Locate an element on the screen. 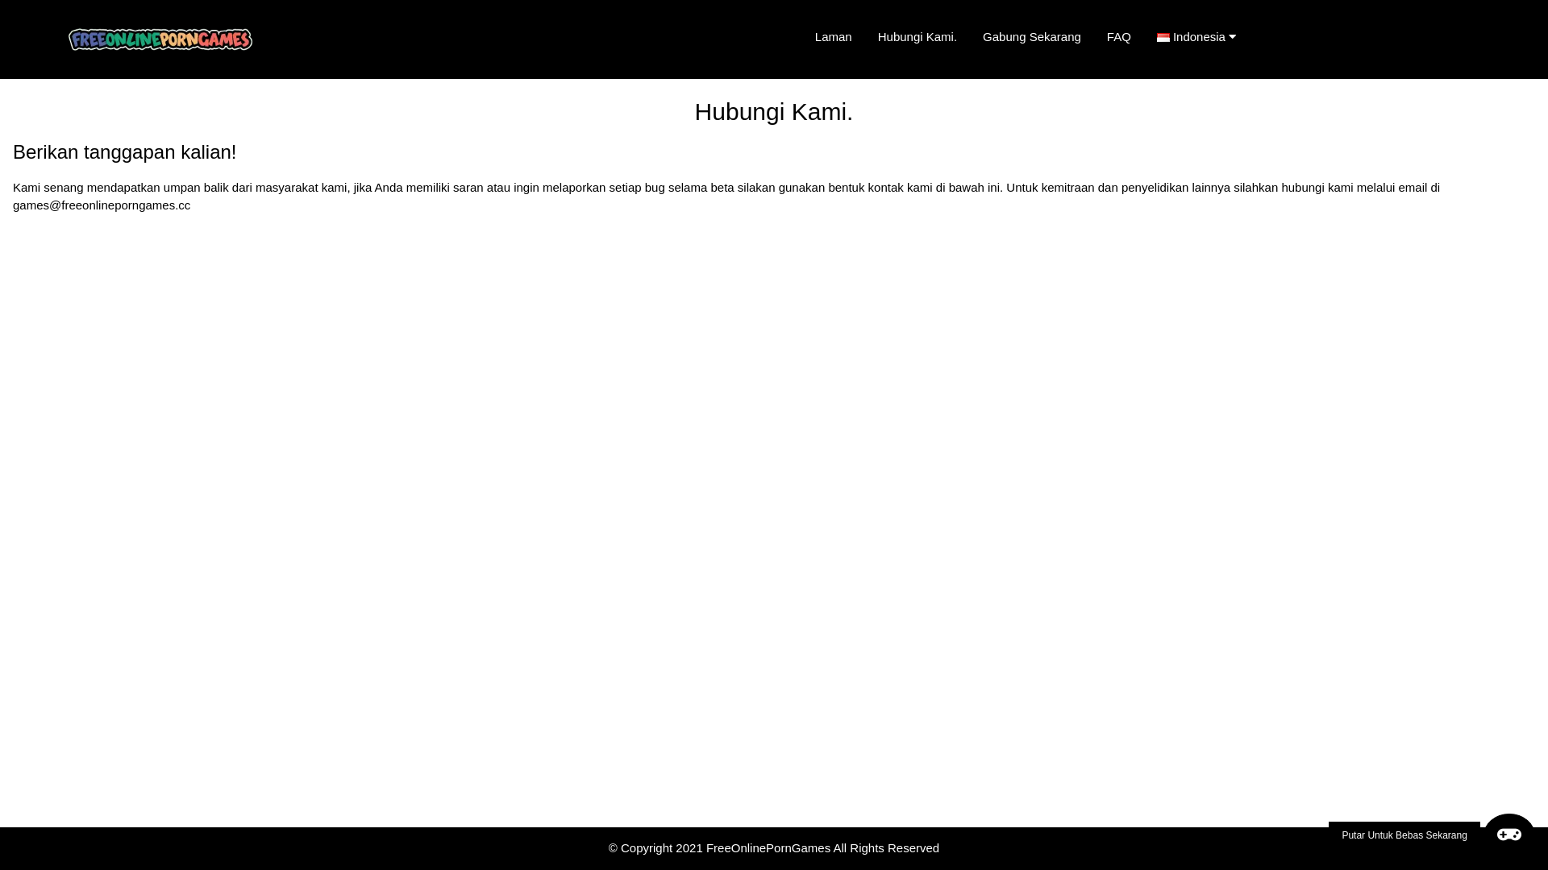 The height and width of the screenshot is (870, 1548). Laman is located at coordinates (834, 37).